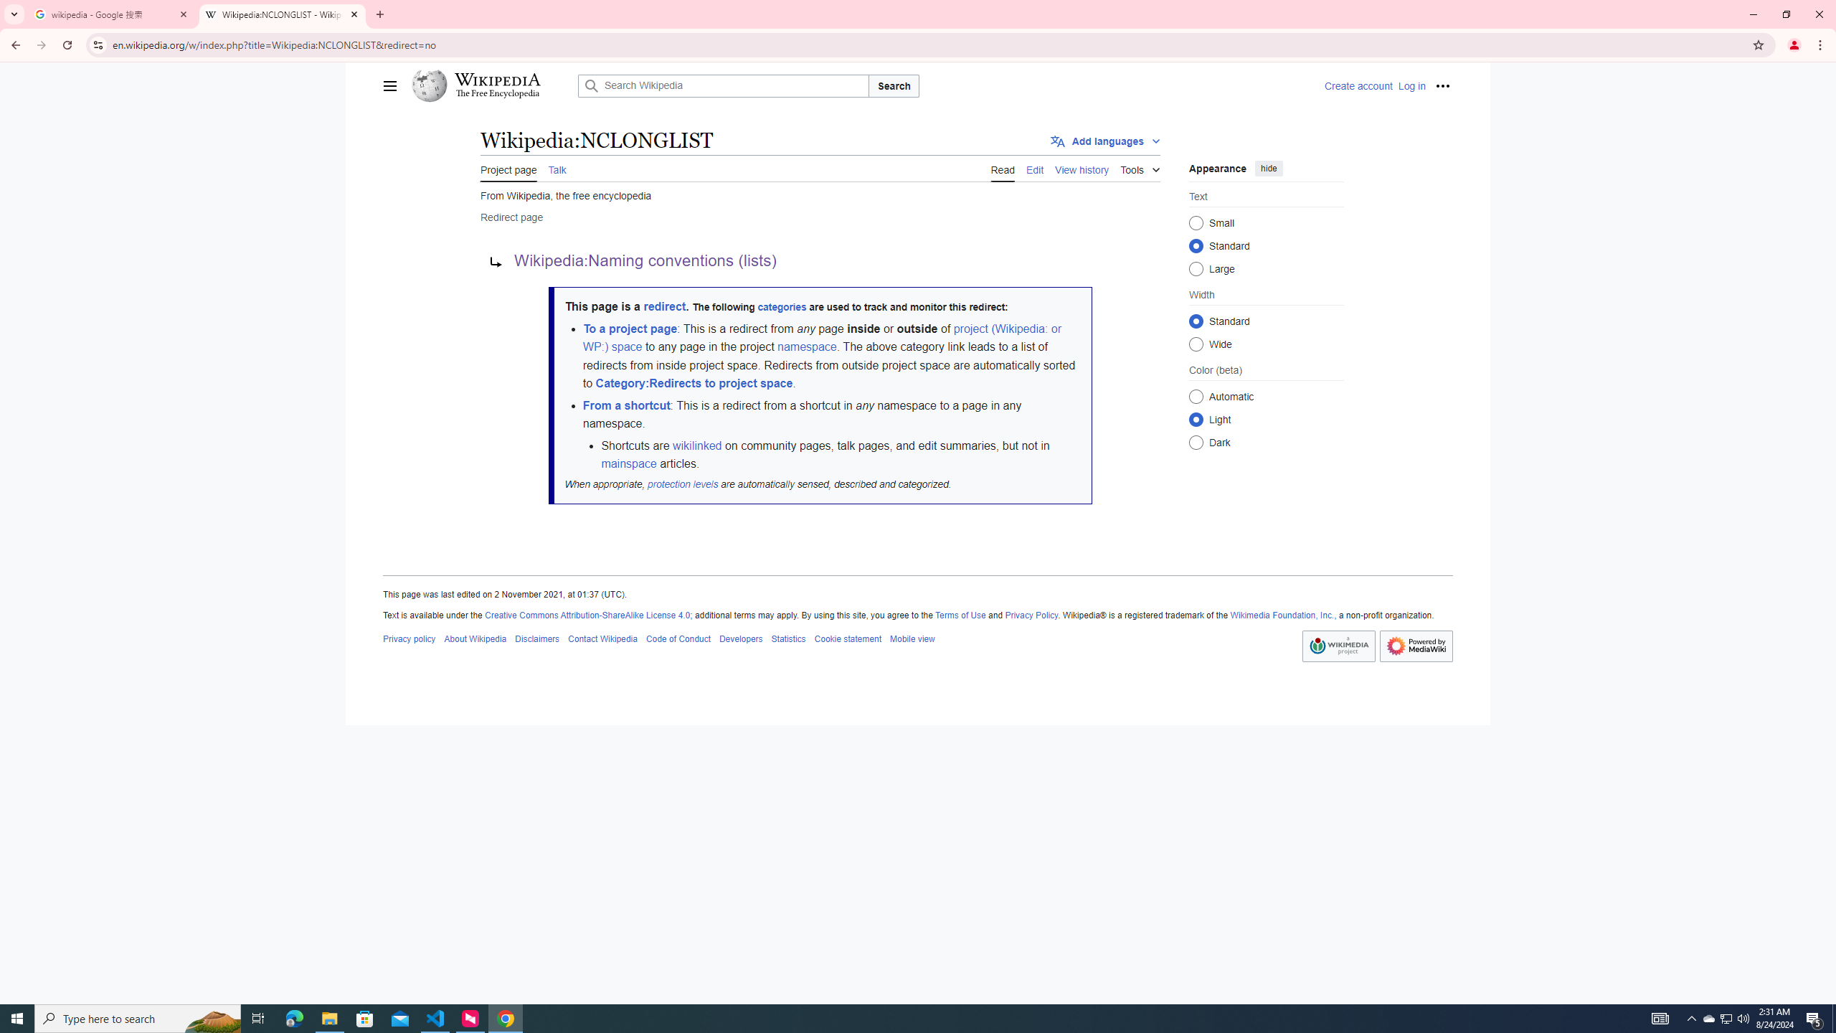  Describe the element at coordinates (587, 615) in the screenshot. I see `Creative Commons Attribution-ShareAlike License 4.0` at that location.